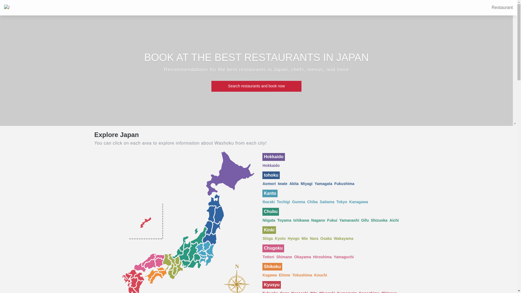 This screenshot has width=521, height=293. Describe the element at coordinates (323, 184) in the screenshot. I see `Yamagata` at that location.